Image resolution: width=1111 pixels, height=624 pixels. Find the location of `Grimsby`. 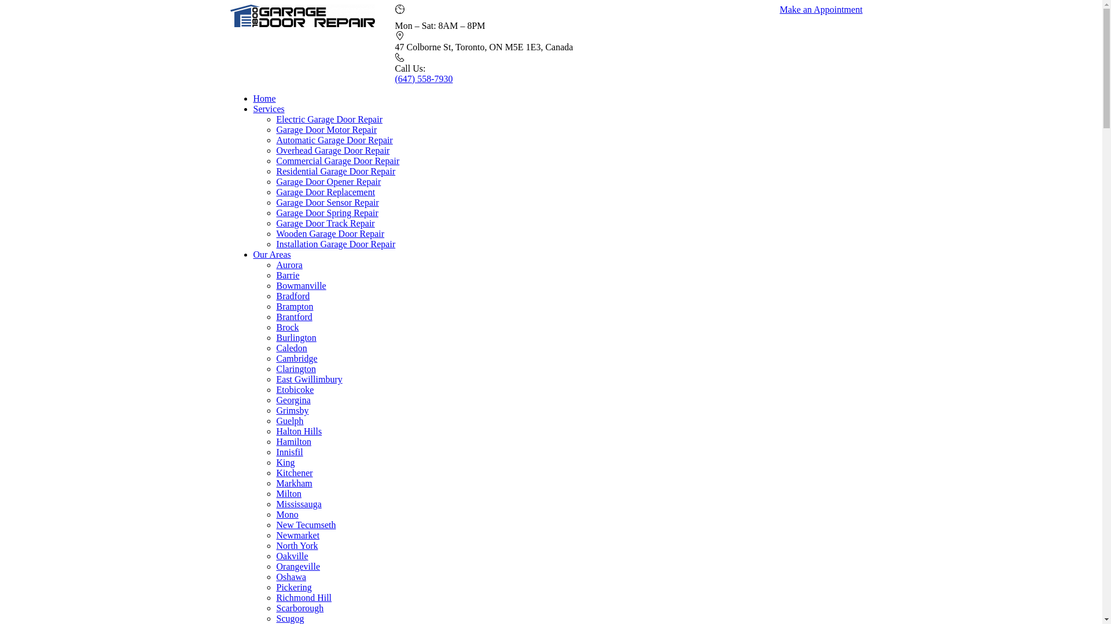

Grimsby is located at coordinates (293, 410).